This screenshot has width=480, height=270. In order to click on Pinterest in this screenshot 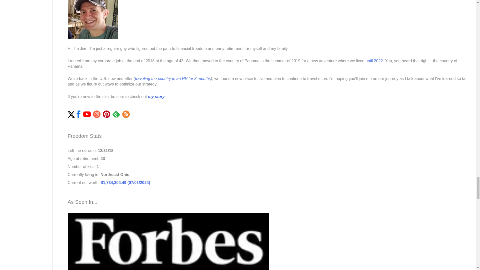, I will do `click(106, 114)`.